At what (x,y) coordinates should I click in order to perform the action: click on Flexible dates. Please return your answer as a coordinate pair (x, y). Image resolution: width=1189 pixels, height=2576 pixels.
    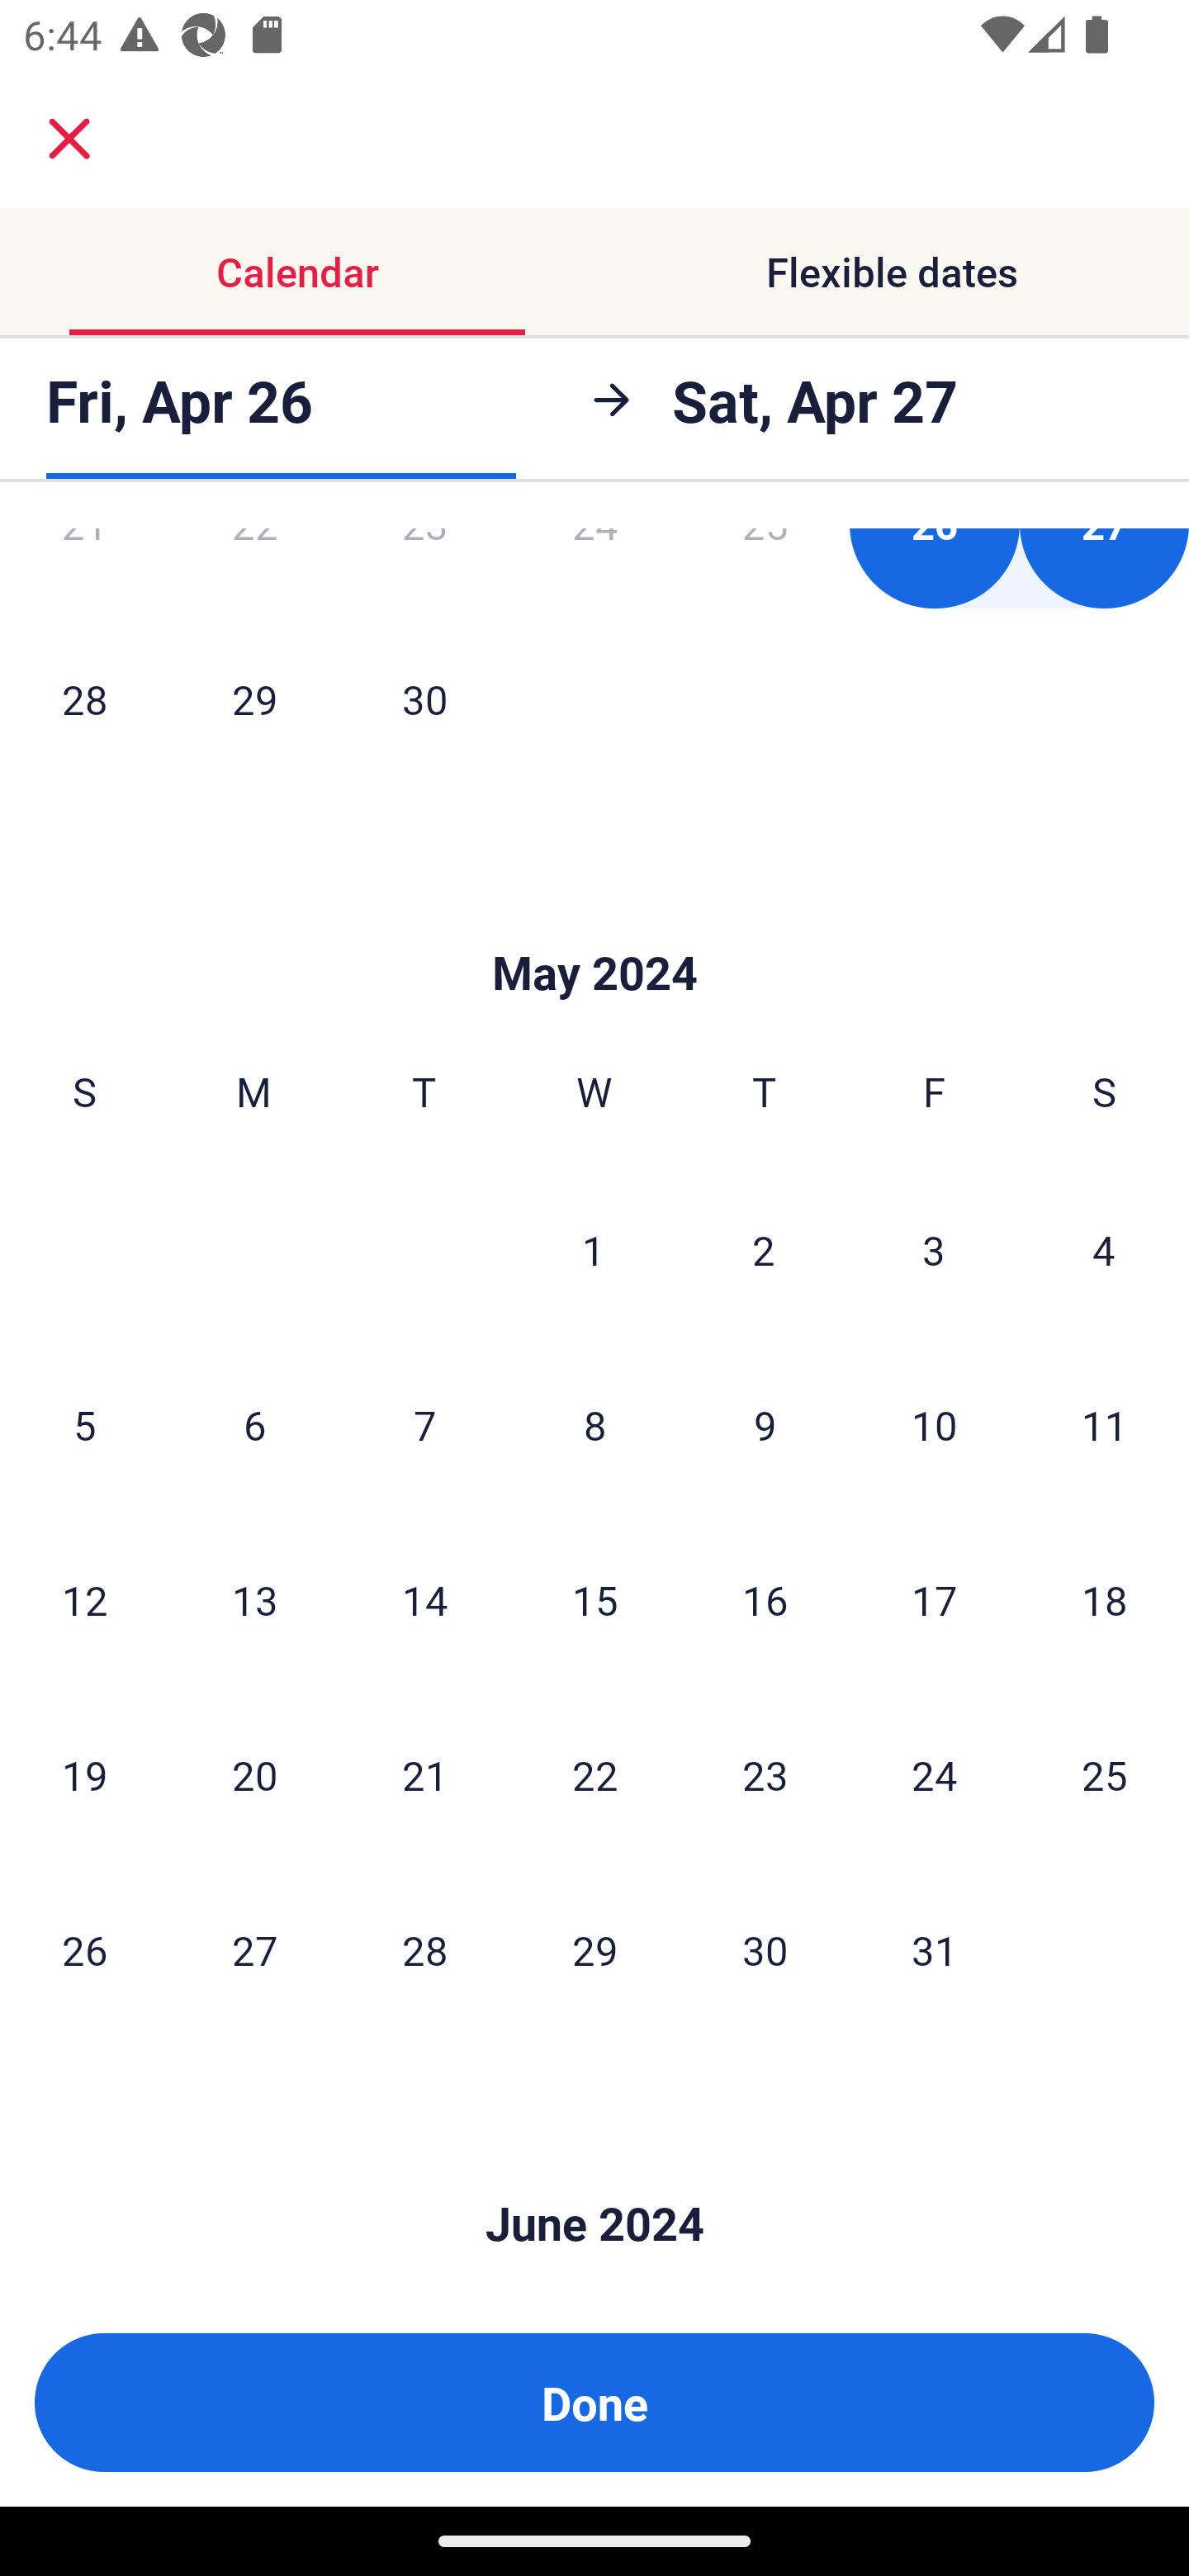
    Looking at the image, I should click on (892, 271).